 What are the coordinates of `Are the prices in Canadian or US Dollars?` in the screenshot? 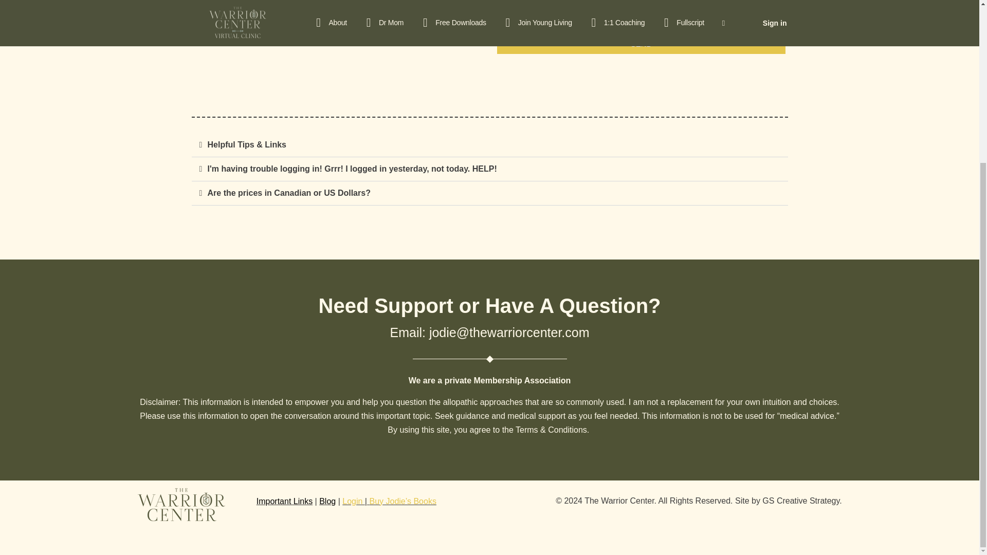 It's located at (289, 193).